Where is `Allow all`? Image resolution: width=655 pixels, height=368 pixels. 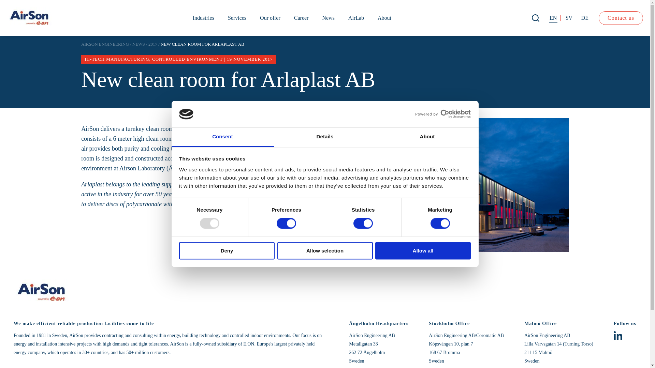 Allow all is located at coordinates (423, 250).